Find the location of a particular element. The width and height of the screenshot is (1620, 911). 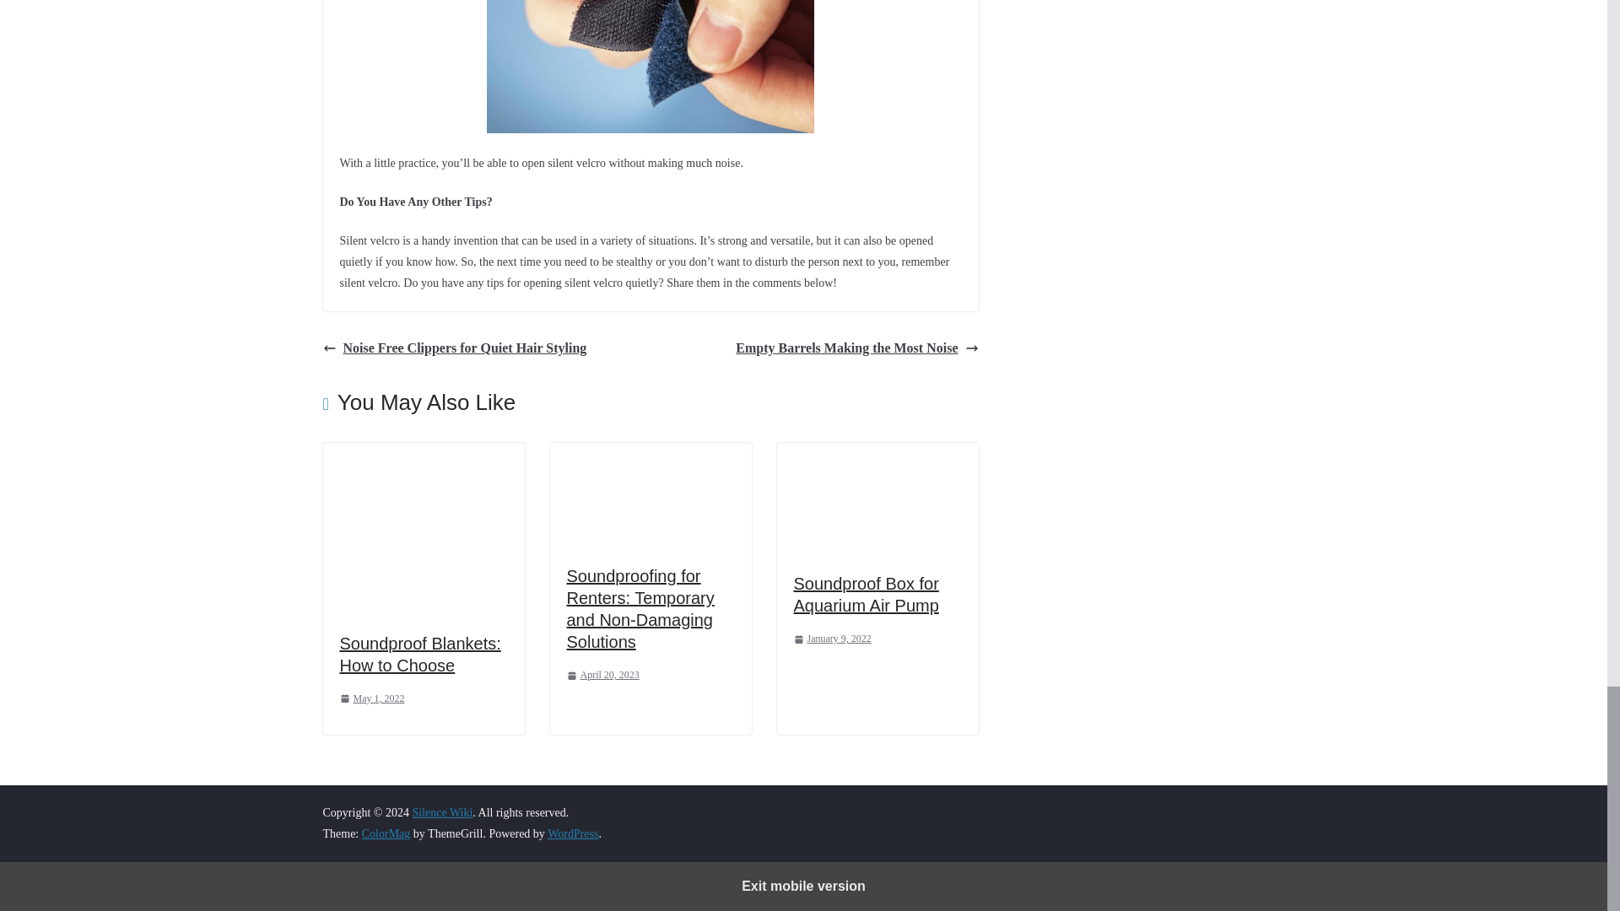

Soundproof Box for Aquarium Air Pump is located at coordinates (866, 595).